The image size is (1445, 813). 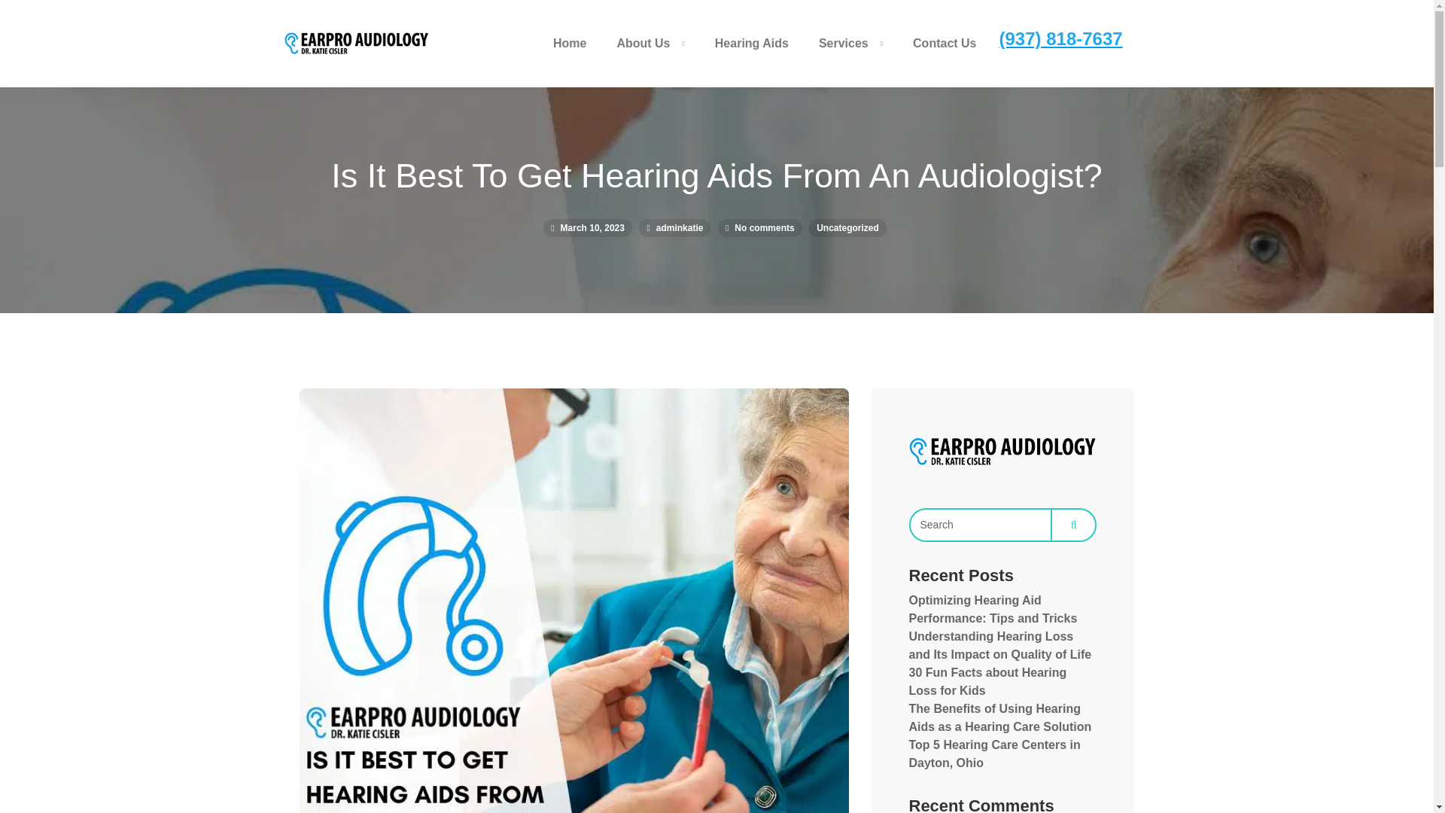 I want to click on Services, so click(x=850, y=44).